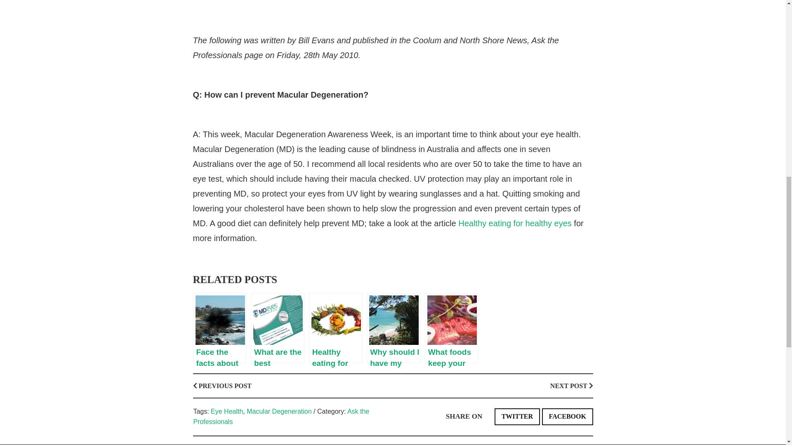  I want to click on FACEBOOK, so click(568, 417).